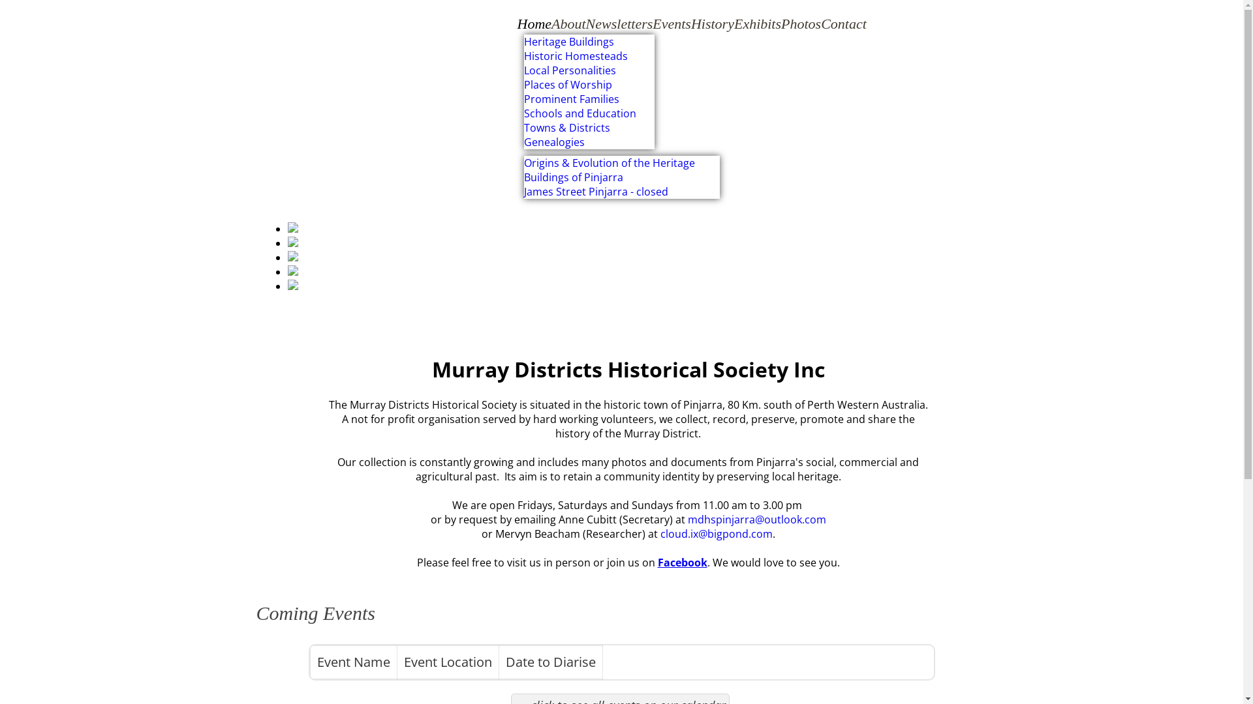 The image size is (1253, 704). Describe the element at coordinates (553, 142) in the screenshot. I see `Genealogies` at that location.